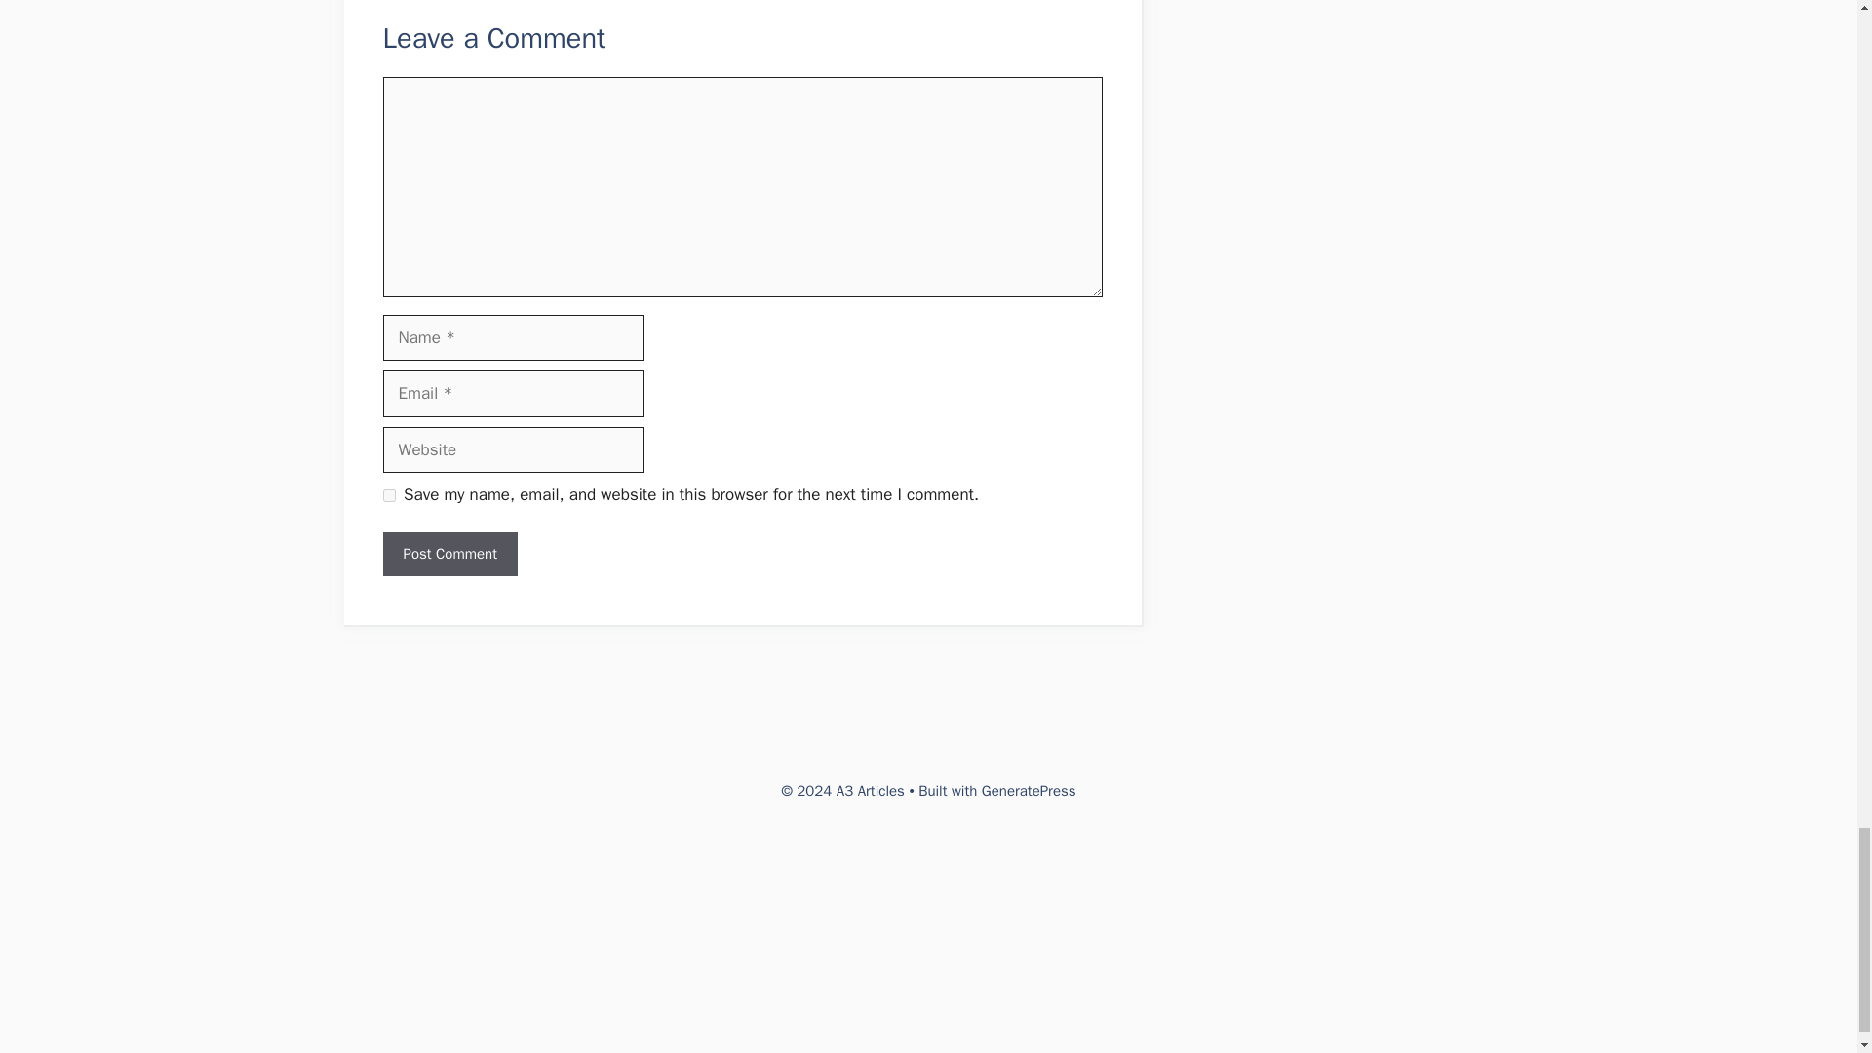 This screenshot has height=1053, width=1872. I want to click on GeneratePress, so click(1029, 790).